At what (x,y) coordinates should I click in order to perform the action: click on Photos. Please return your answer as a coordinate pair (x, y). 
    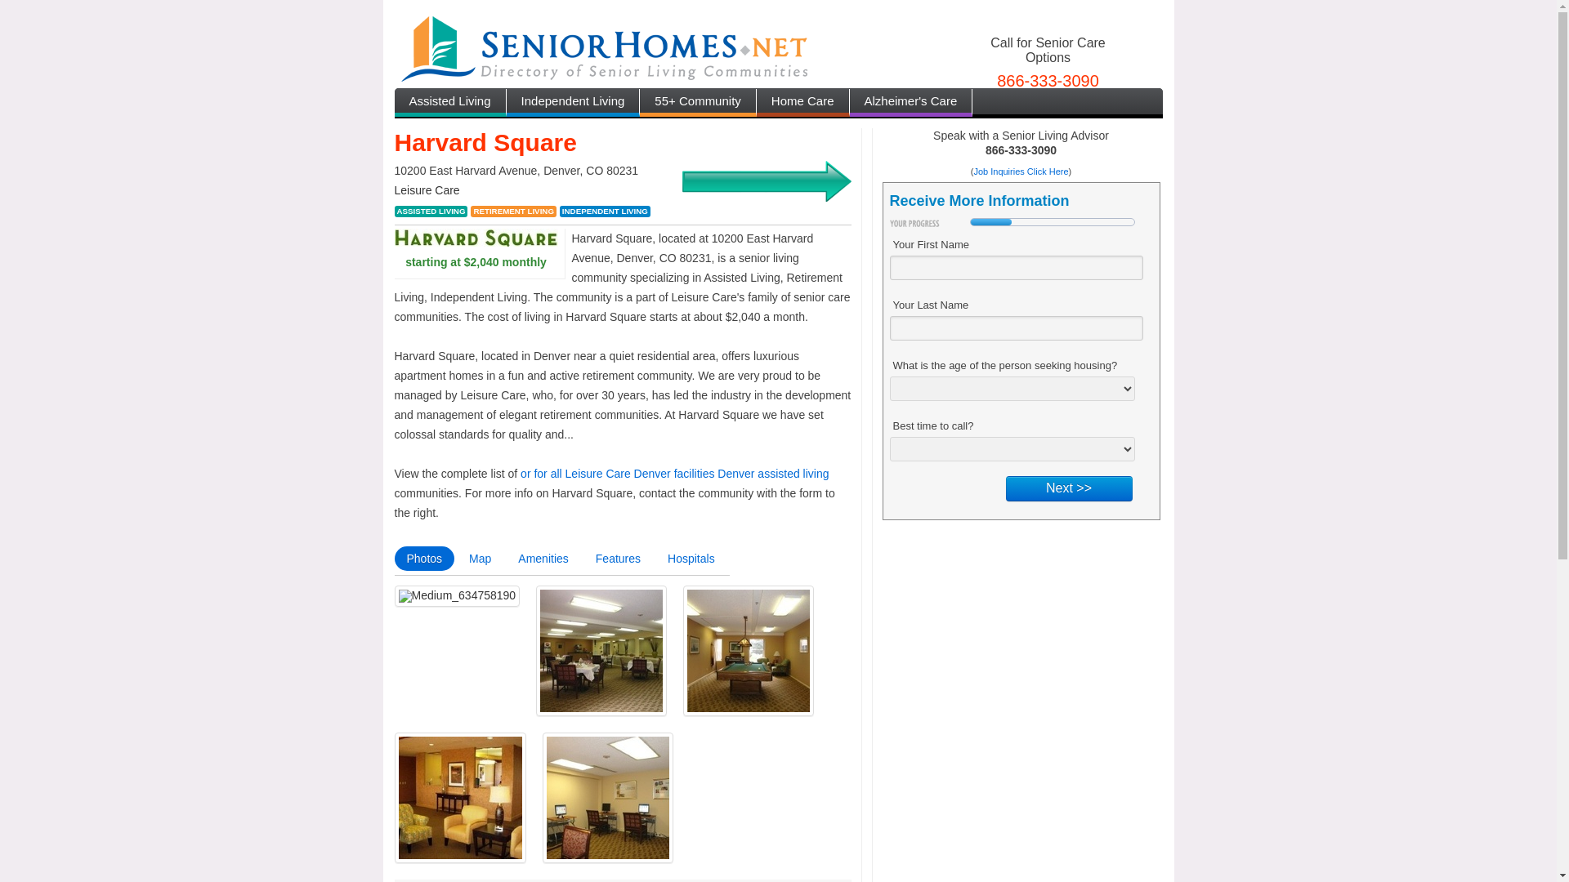
    Looking at the image, I should click on (423, 558).